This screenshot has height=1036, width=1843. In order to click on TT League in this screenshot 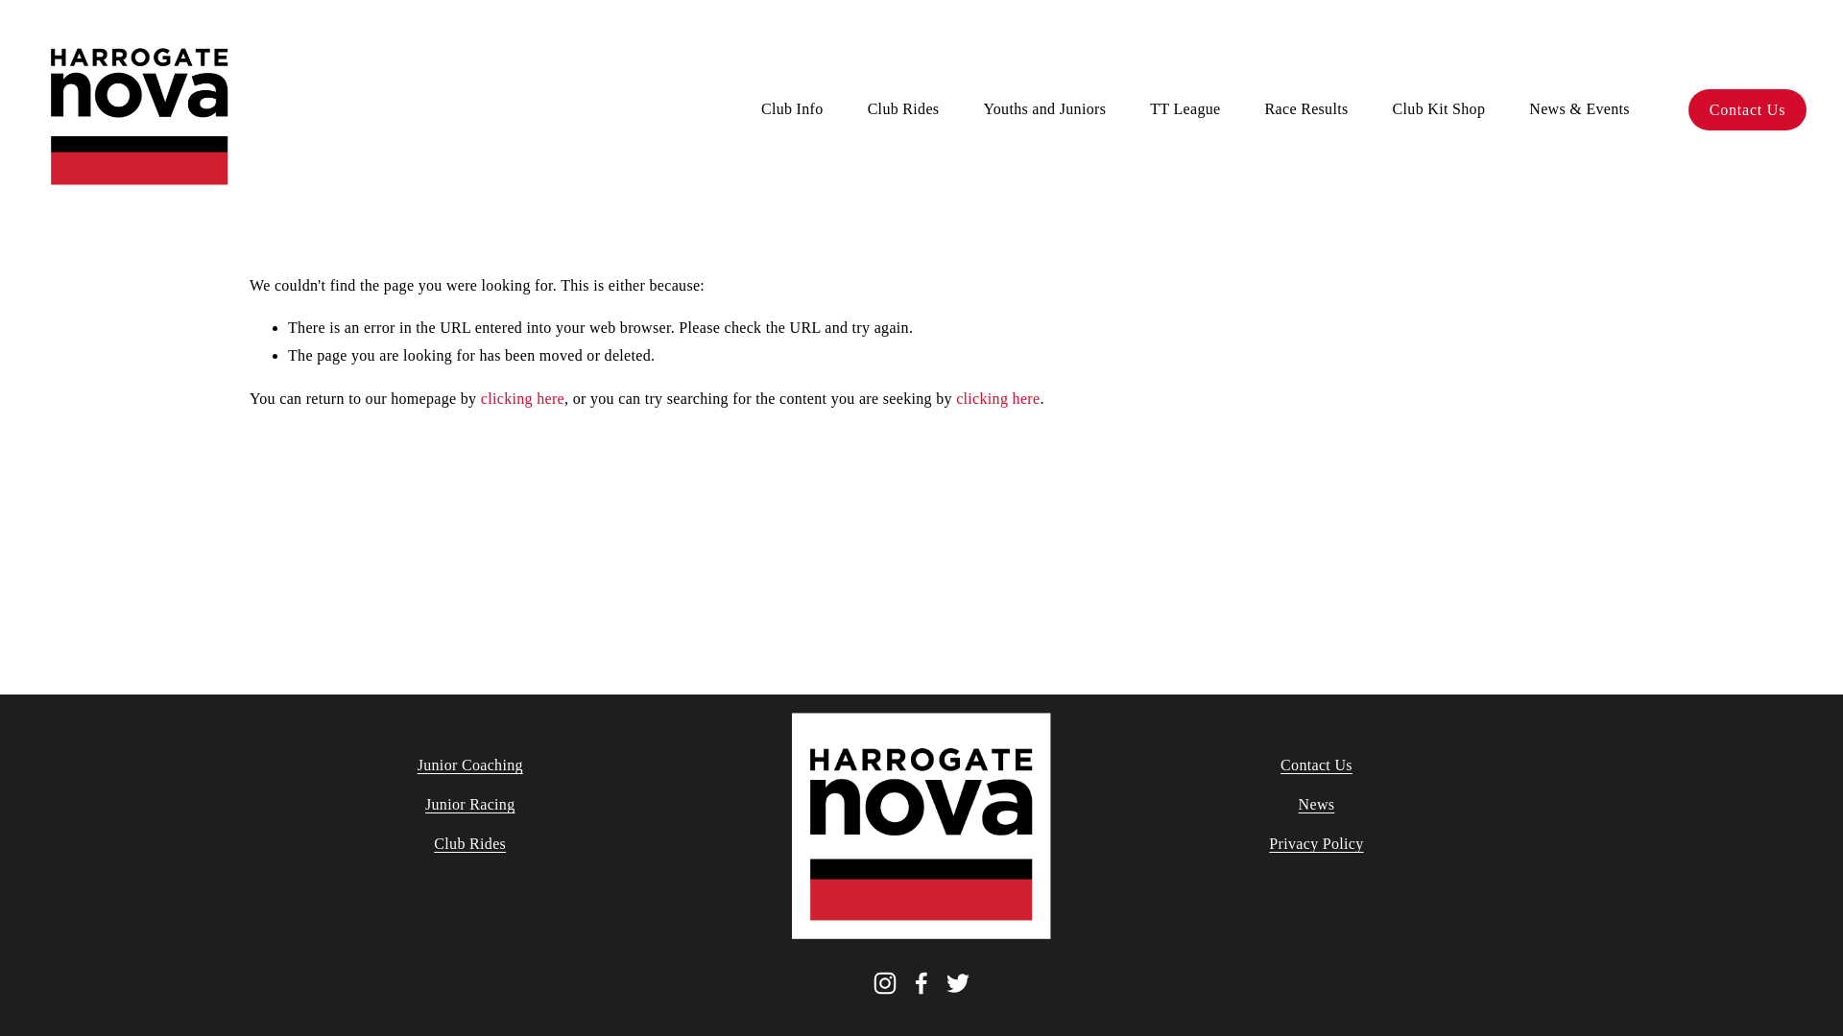, I will do `click(1185, 109)`.